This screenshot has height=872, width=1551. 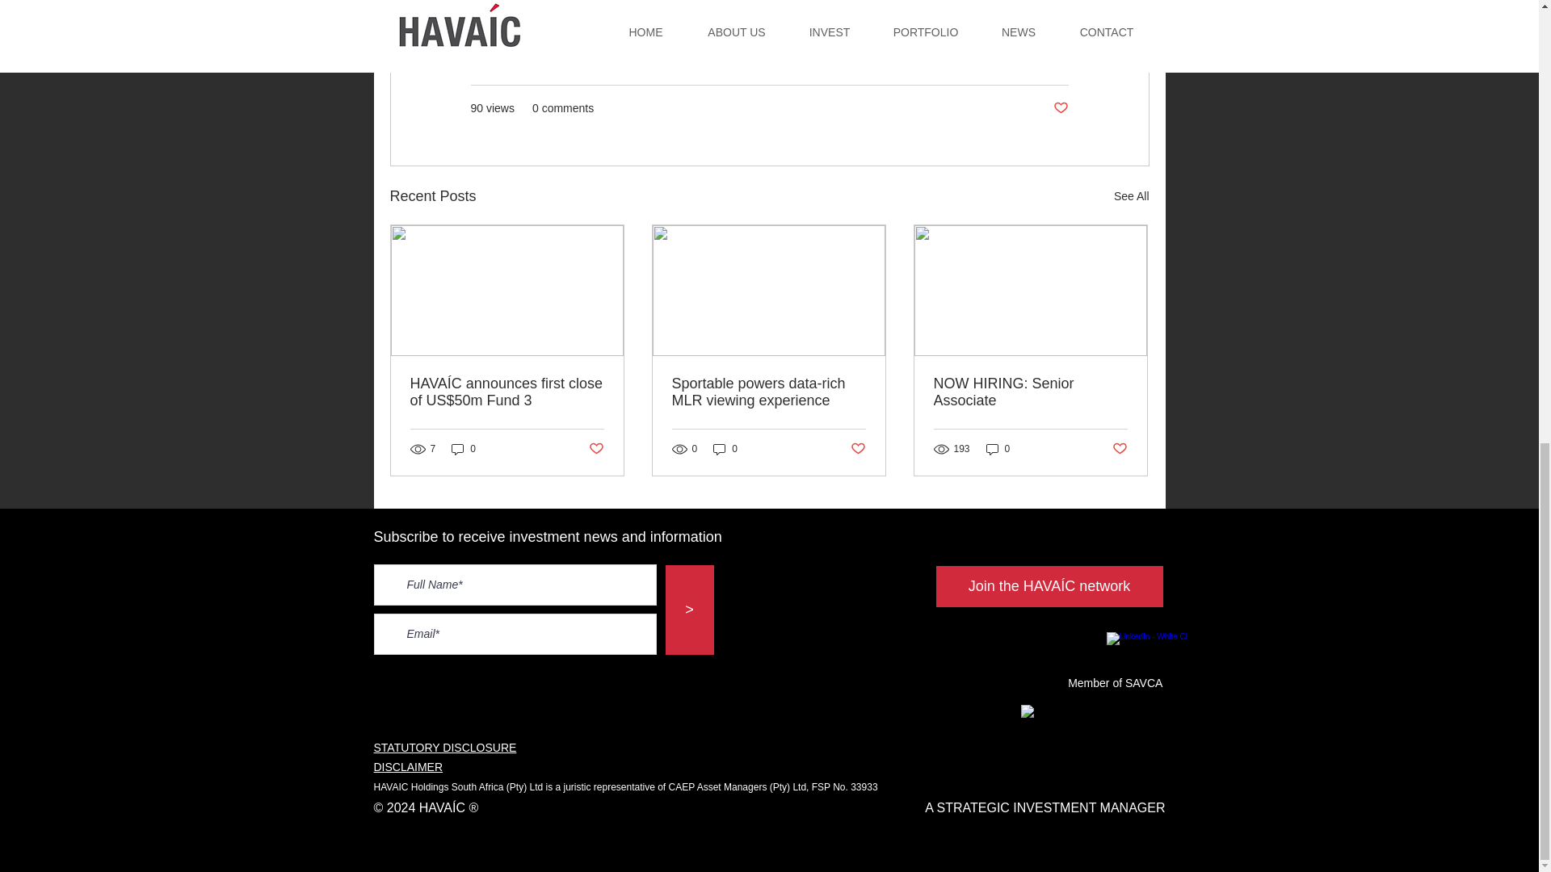 I want to click on Post not marked as liked, so click(x=1060, y=108).